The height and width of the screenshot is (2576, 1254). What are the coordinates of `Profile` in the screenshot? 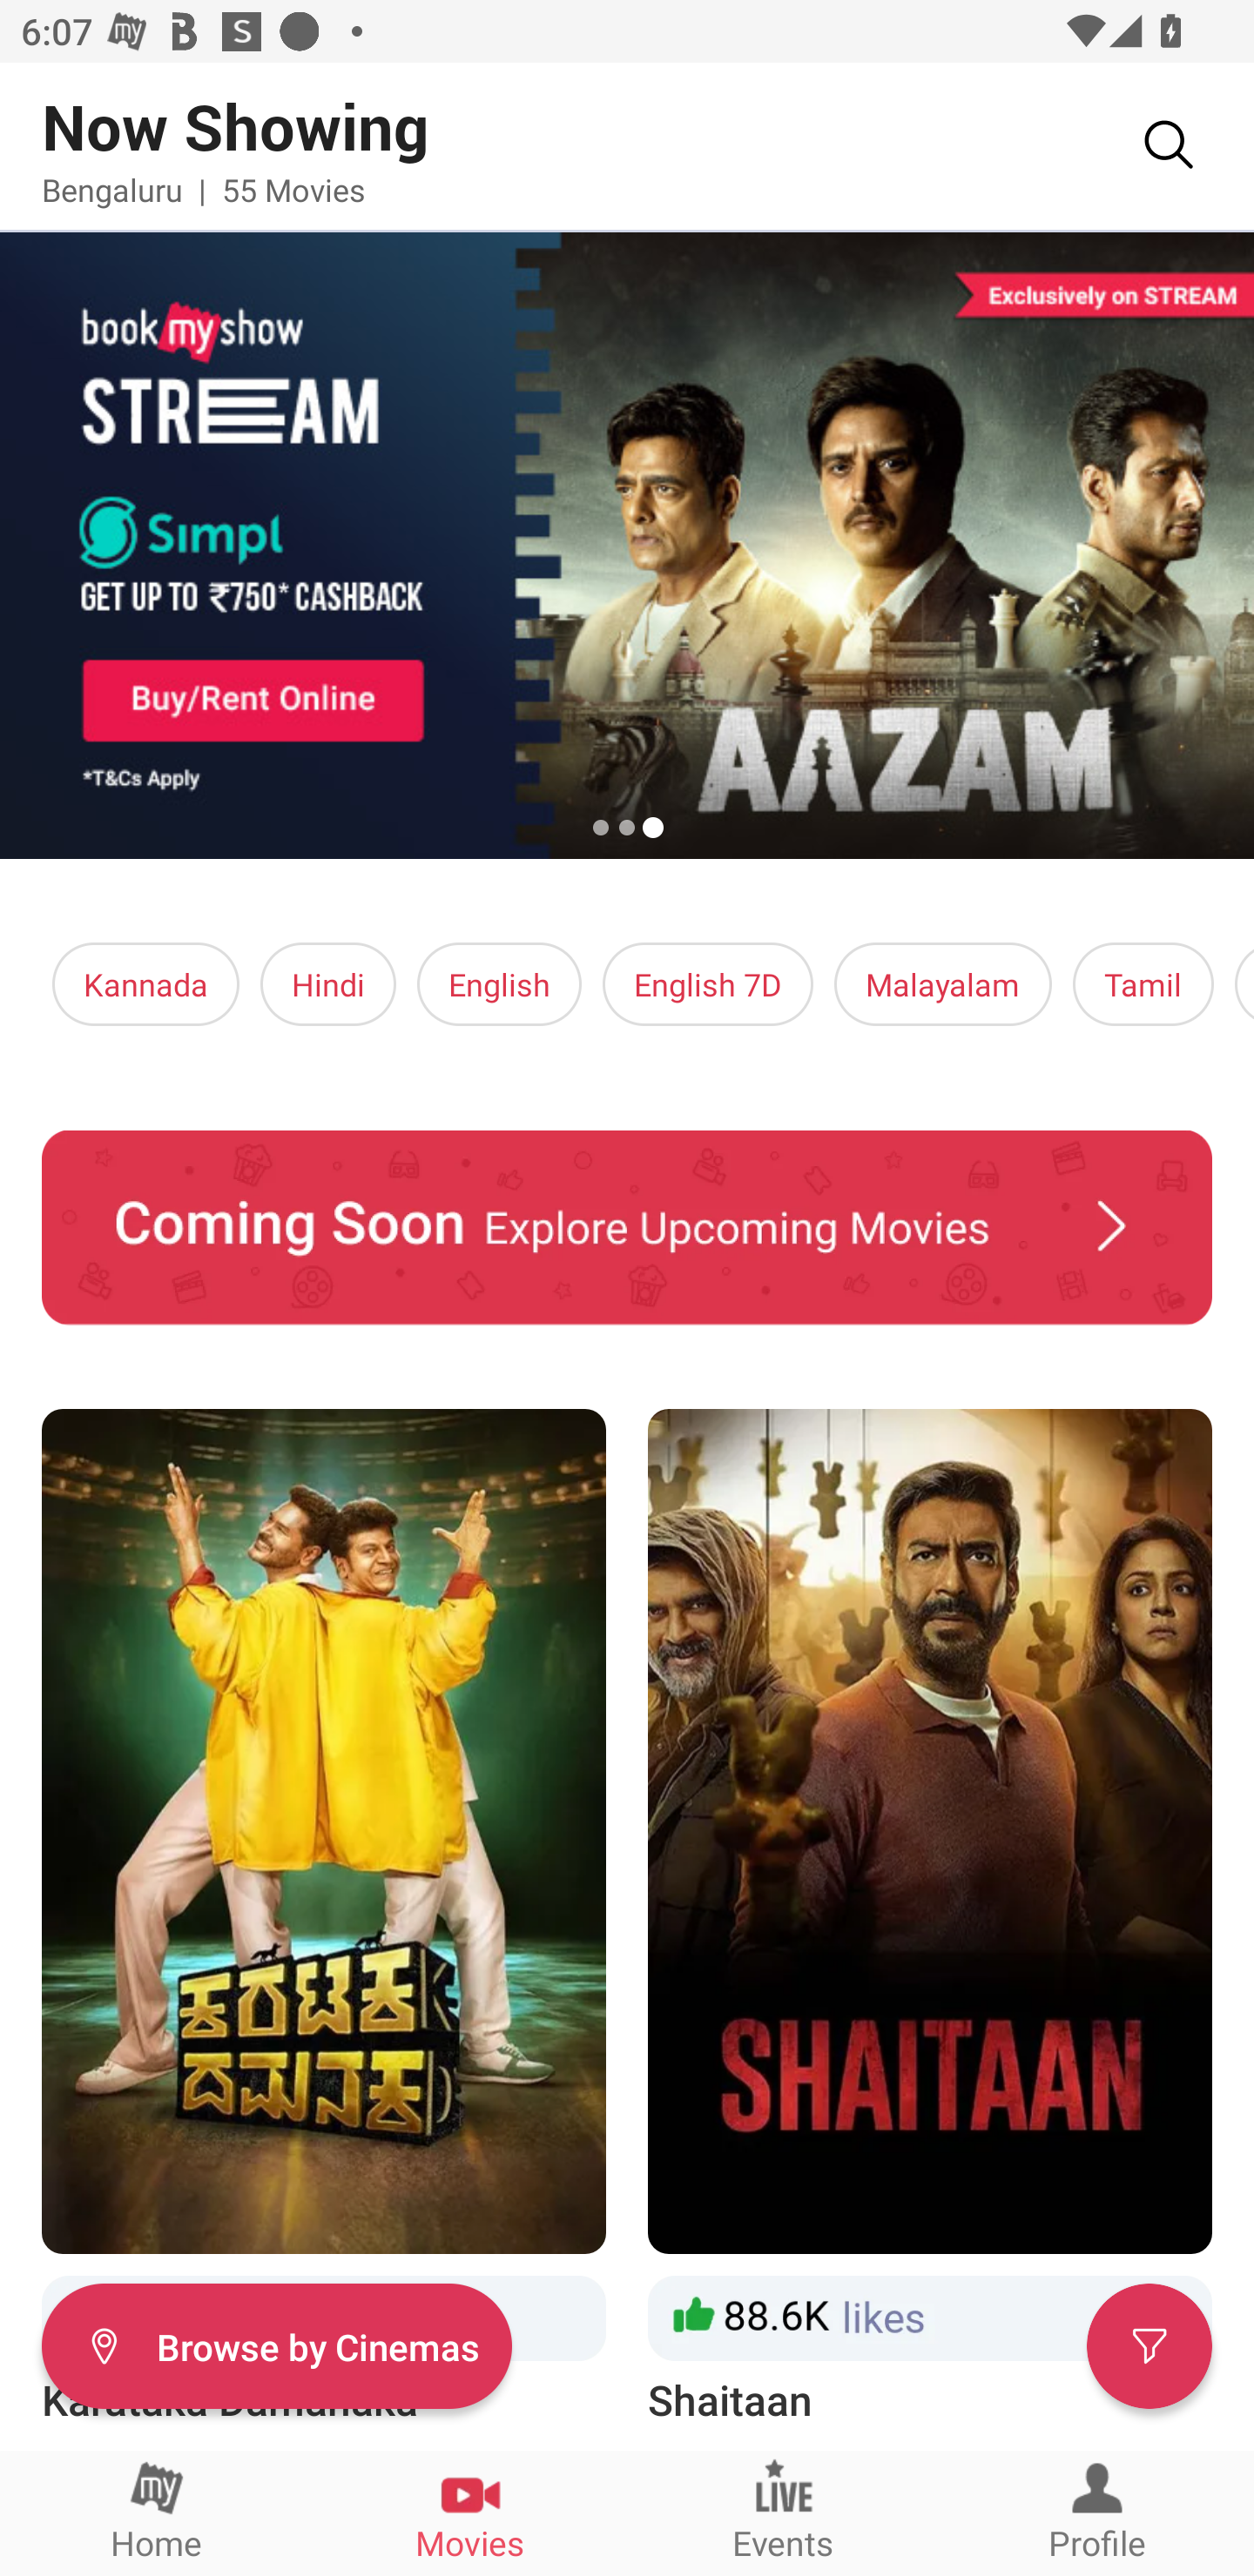 It's located at (1097, 2512).